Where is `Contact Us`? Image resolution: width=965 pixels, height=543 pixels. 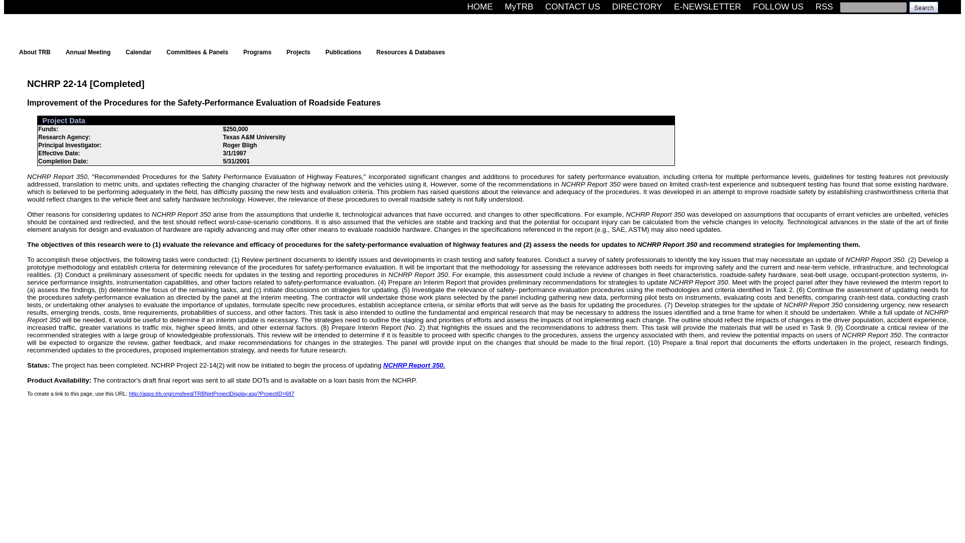
Contact Us is located at coordinates (572, 7).